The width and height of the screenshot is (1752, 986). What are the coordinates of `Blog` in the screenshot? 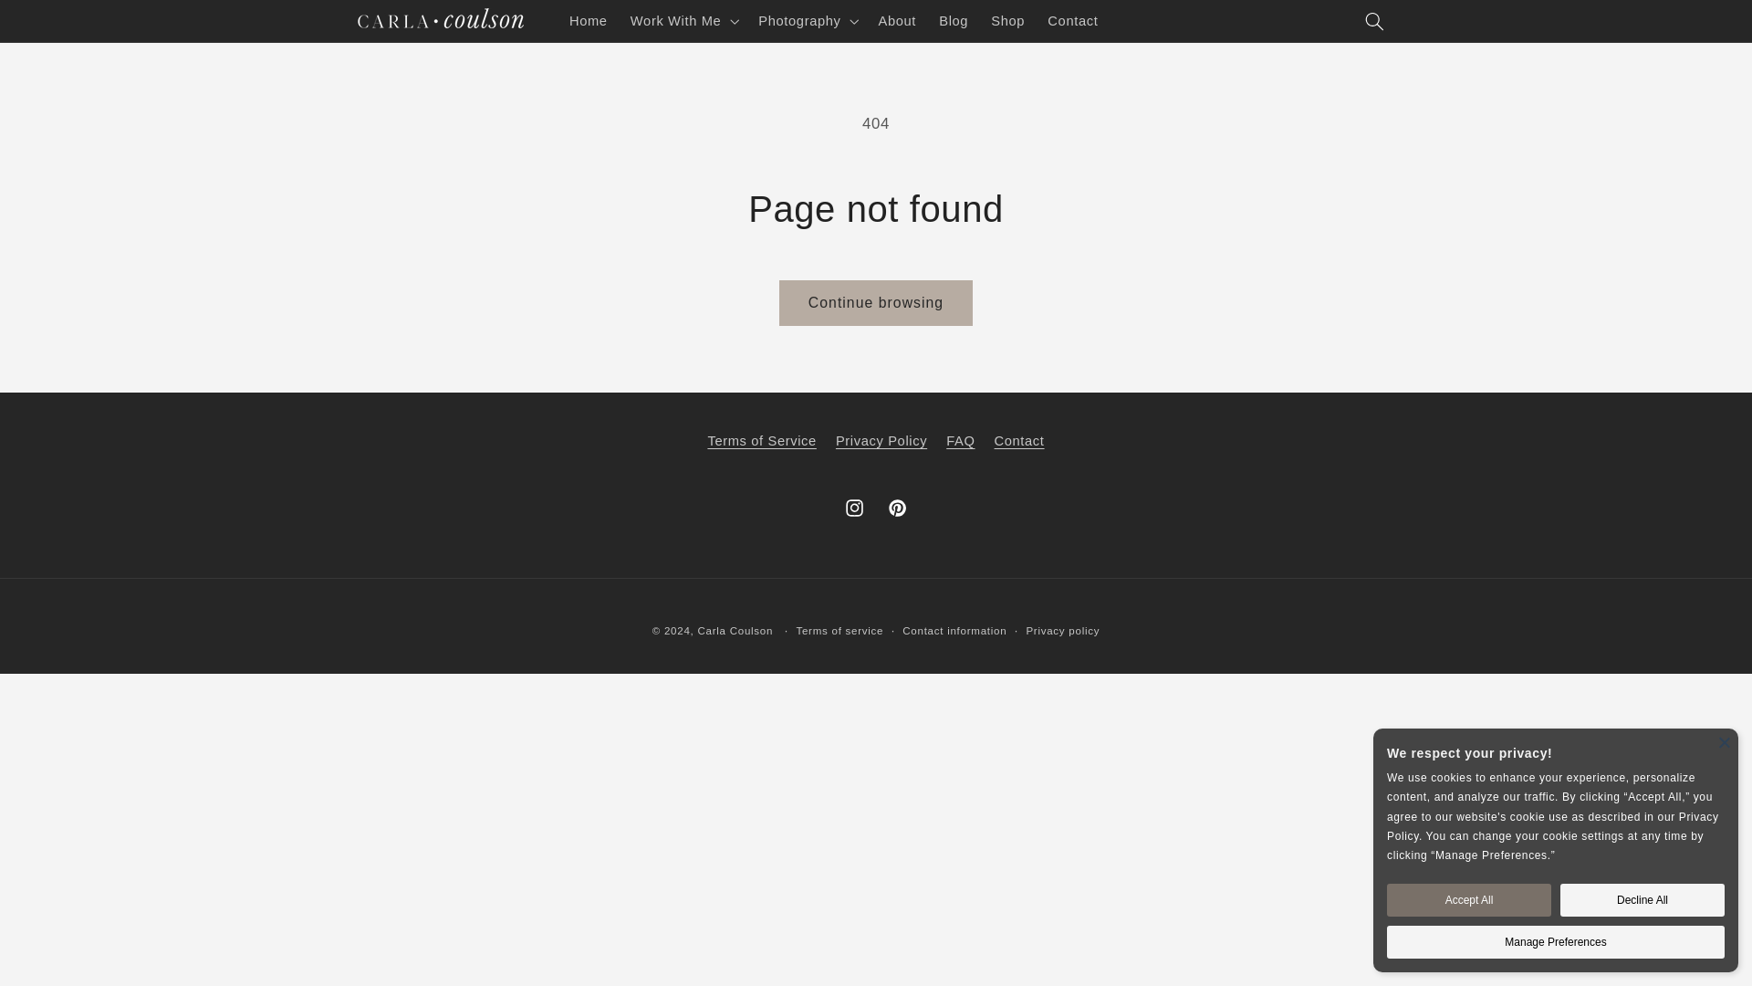 It's located at (954, 21).